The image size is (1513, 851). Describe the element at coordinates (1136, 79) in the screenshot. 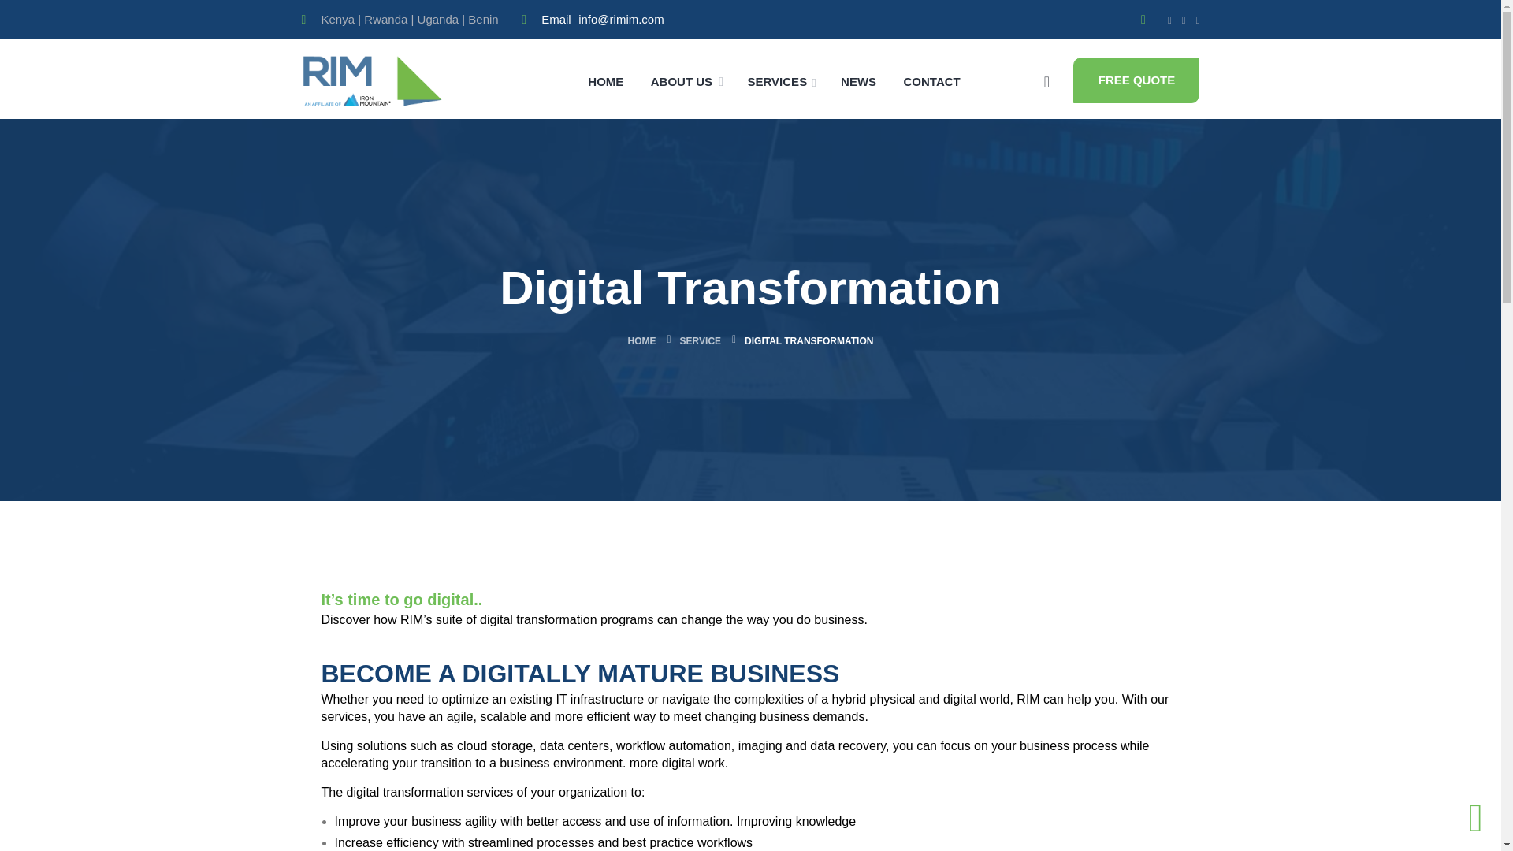

I see `FREE QUOTE` at that location.